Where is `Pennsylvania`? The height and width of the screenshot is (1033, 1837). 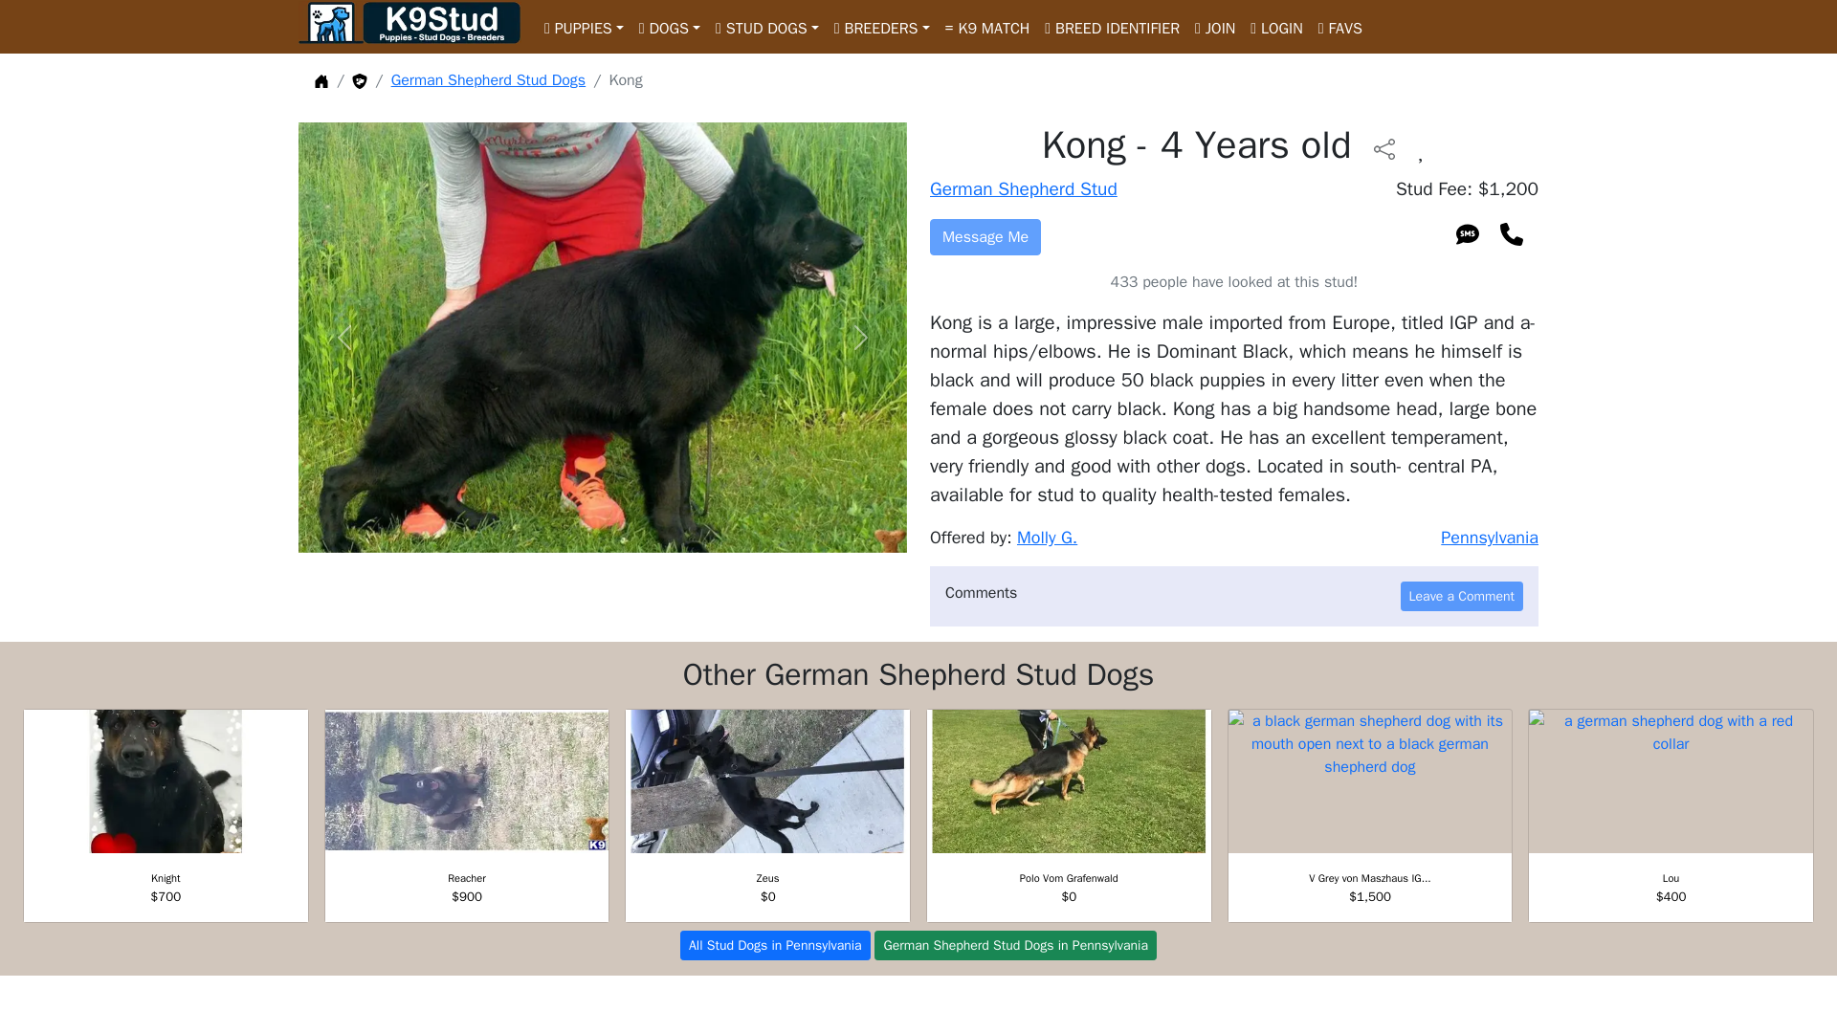
Pennsylvania is located at coordinates (1489, 538).